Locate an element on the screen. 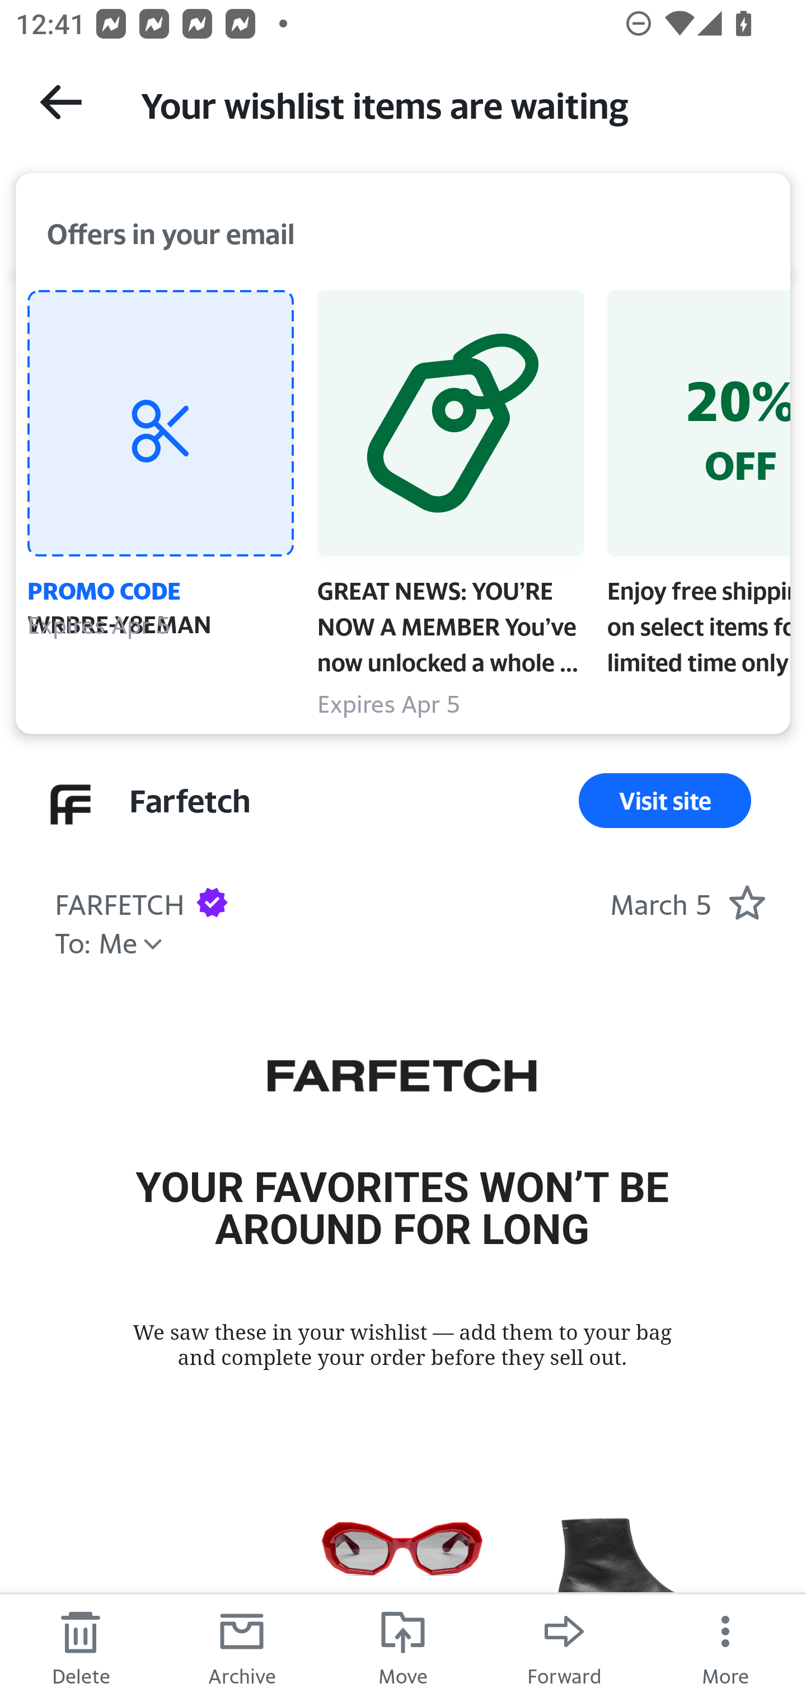  FARFETCH Sender FARFETCH is located at coordinates (119, 901).